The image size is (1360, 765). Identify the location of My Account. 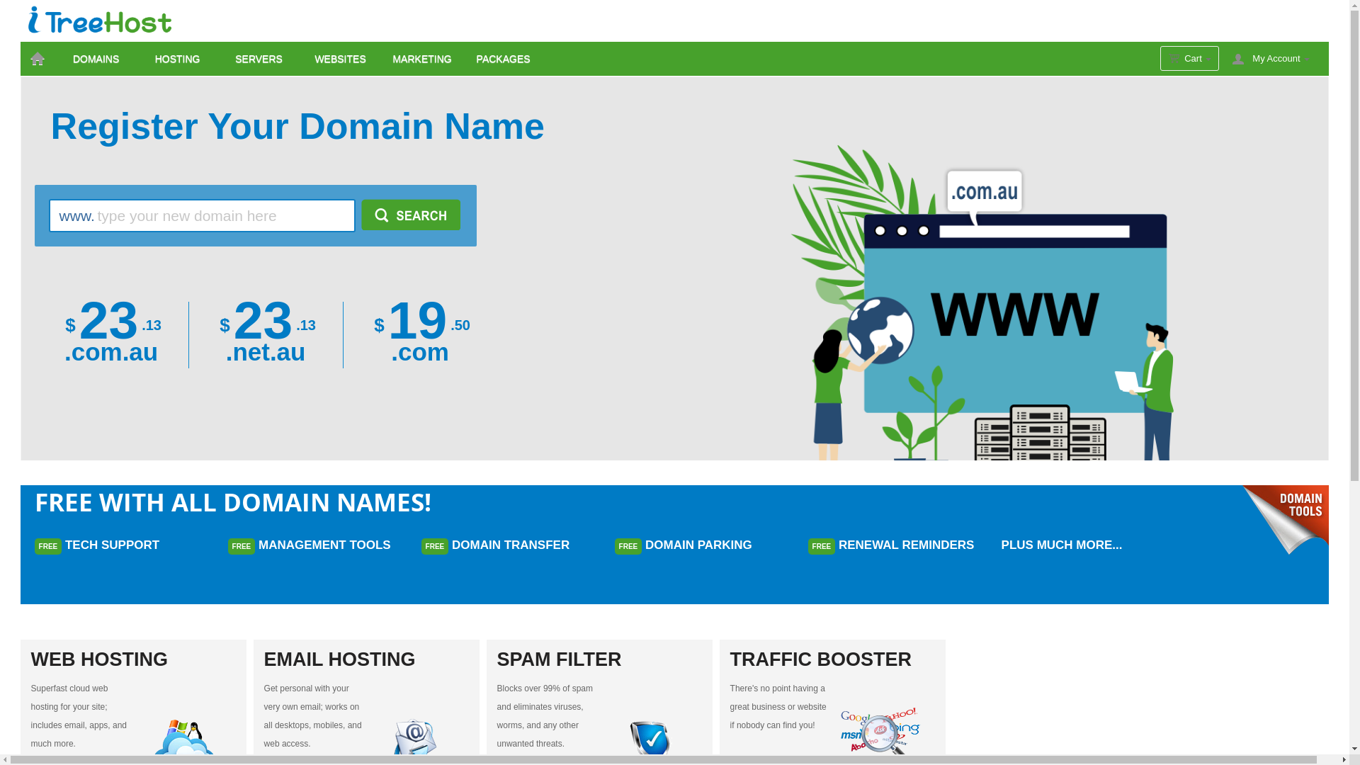
(1281, 59).